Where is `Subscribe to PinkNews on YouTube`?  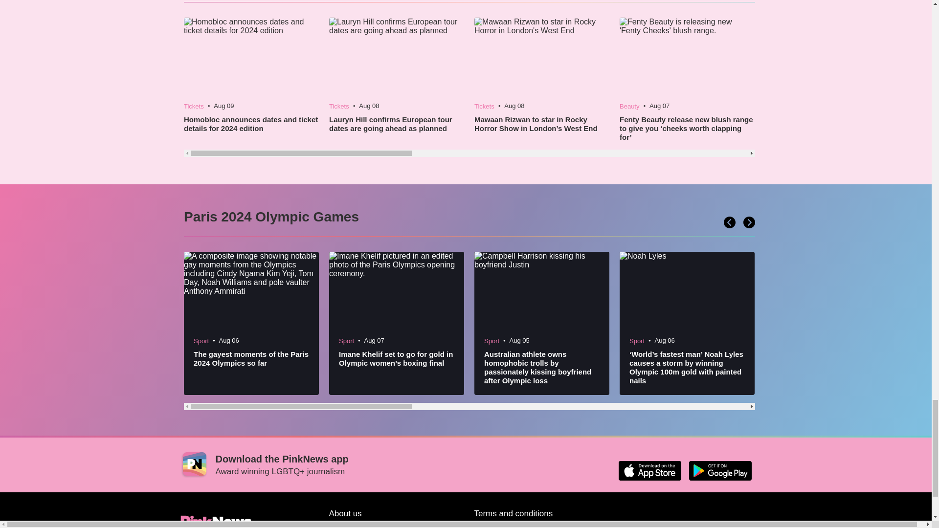 Subscribe to PinkNews on YouTube is located at coordinates (696, 524).